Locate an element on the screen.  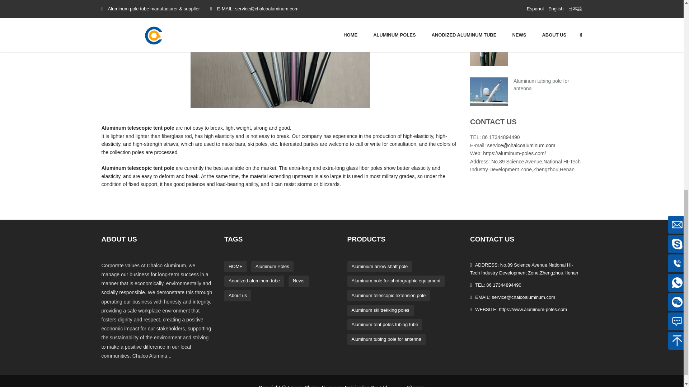
Antenna Aluminum Tube - Aluminum tubing pole for antenna is located at coordinates (541, 85).